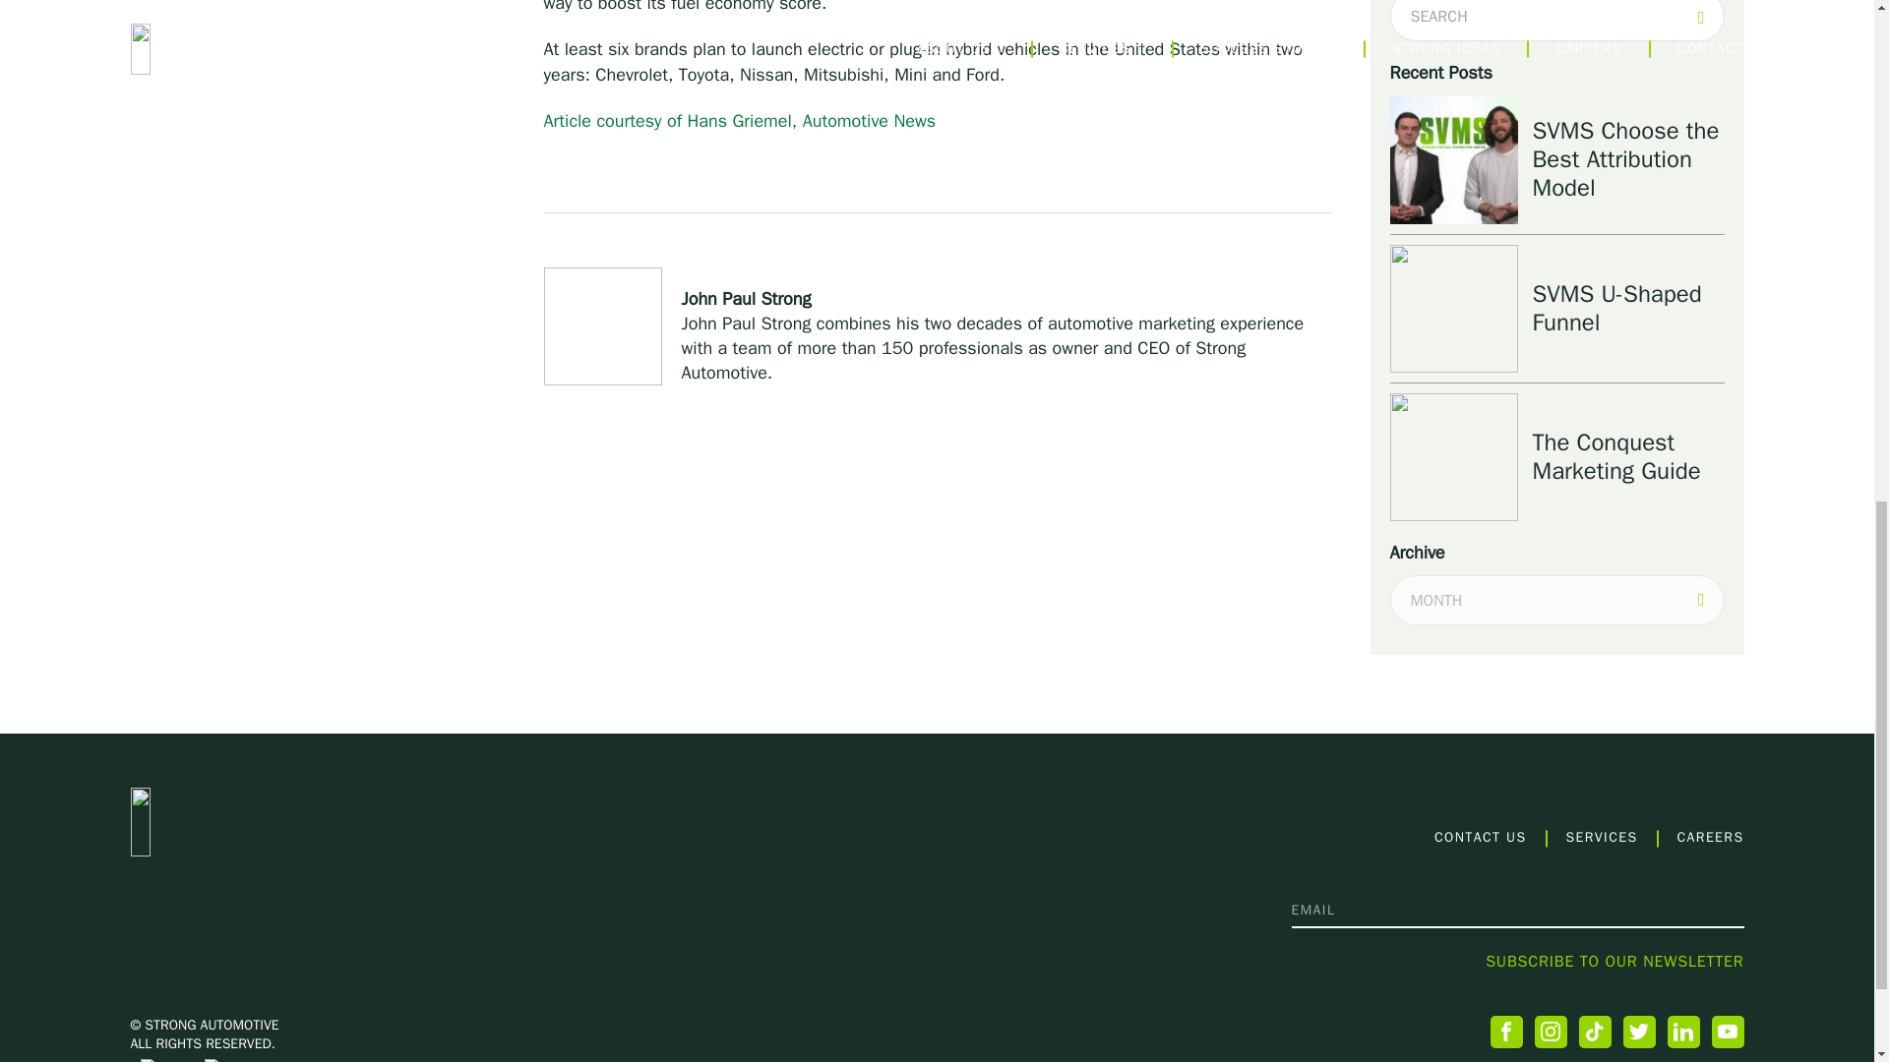 Image resolution: width=1889 pixels, height=1062 pixels. What do you see at coordinates (1594, 1031) in the screenshot?
I see `TikTok` at bounding box center [1594, 1031].